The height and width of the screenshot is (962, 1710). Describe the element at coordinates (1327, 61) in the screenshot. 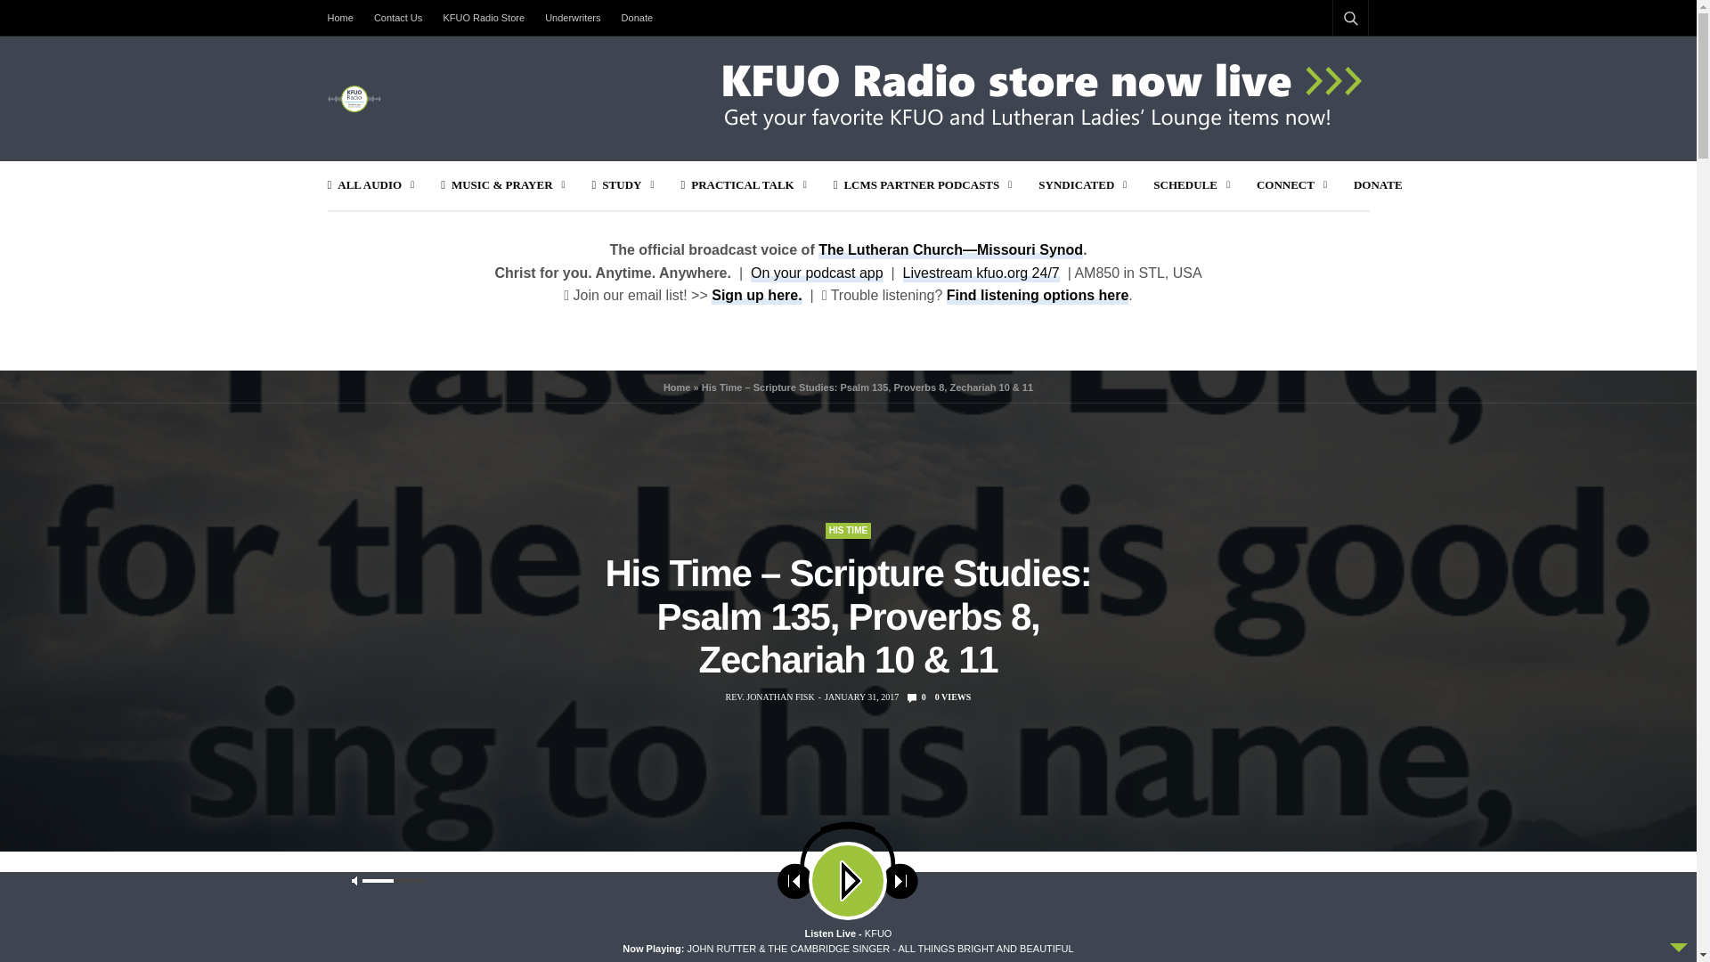

I see `Search` at that location.